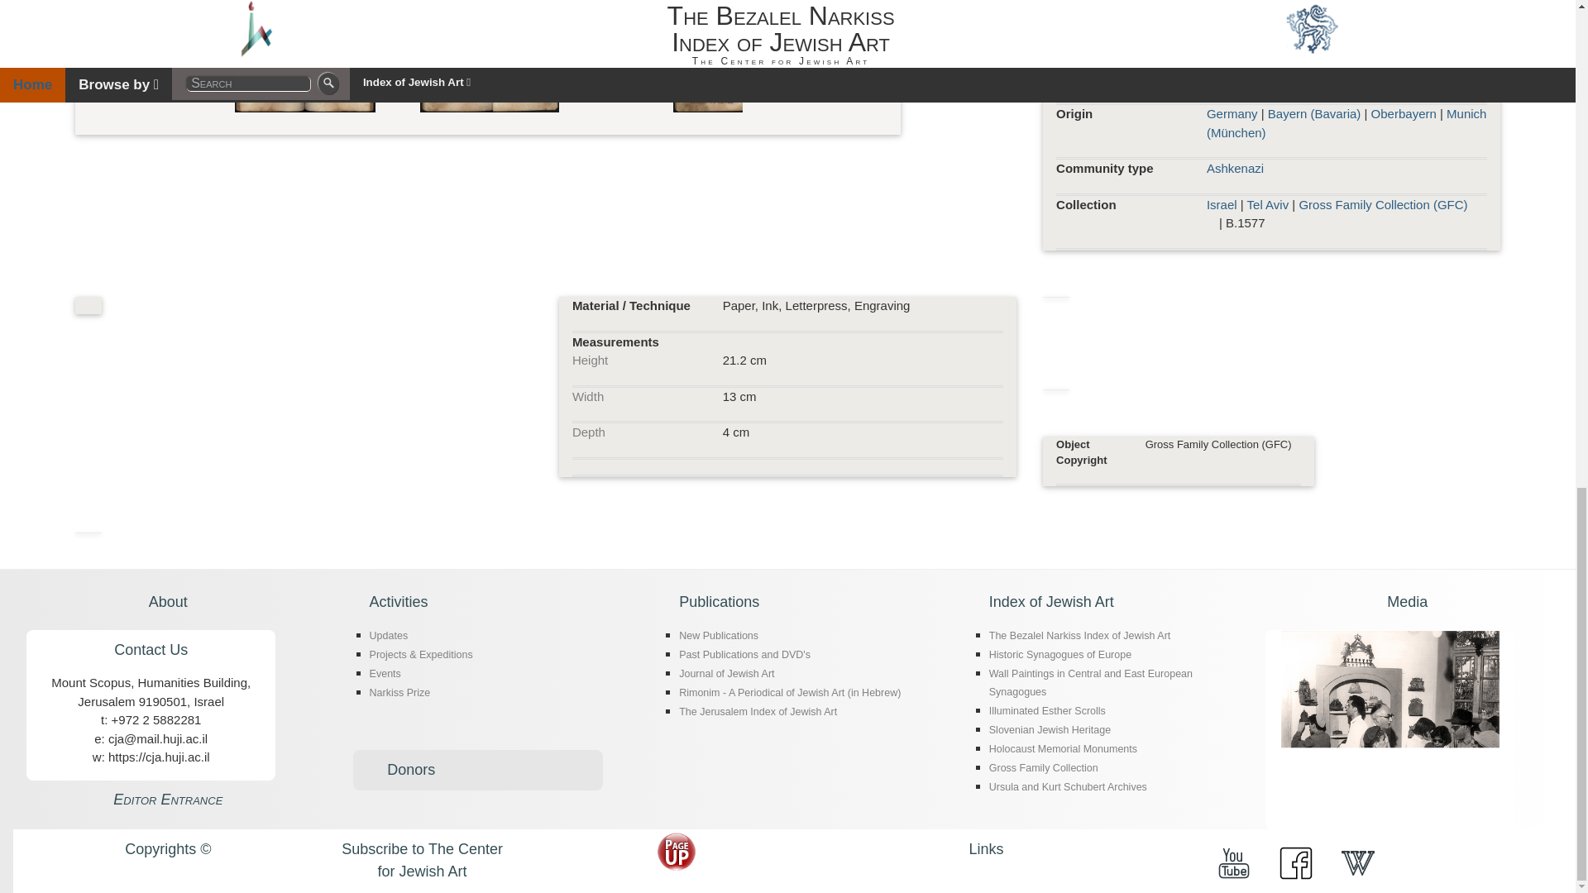  Describe the element at coordinates (1232, 112) in the screenshot. I see `Germany` at that location.